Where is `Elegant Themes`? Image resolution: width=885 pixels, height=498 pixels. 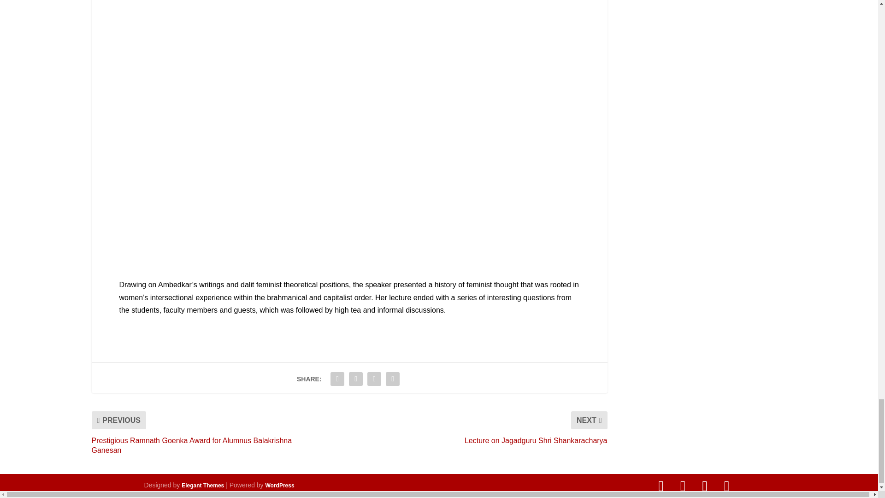 Elegant Themes is located at coordinates (202, 485).